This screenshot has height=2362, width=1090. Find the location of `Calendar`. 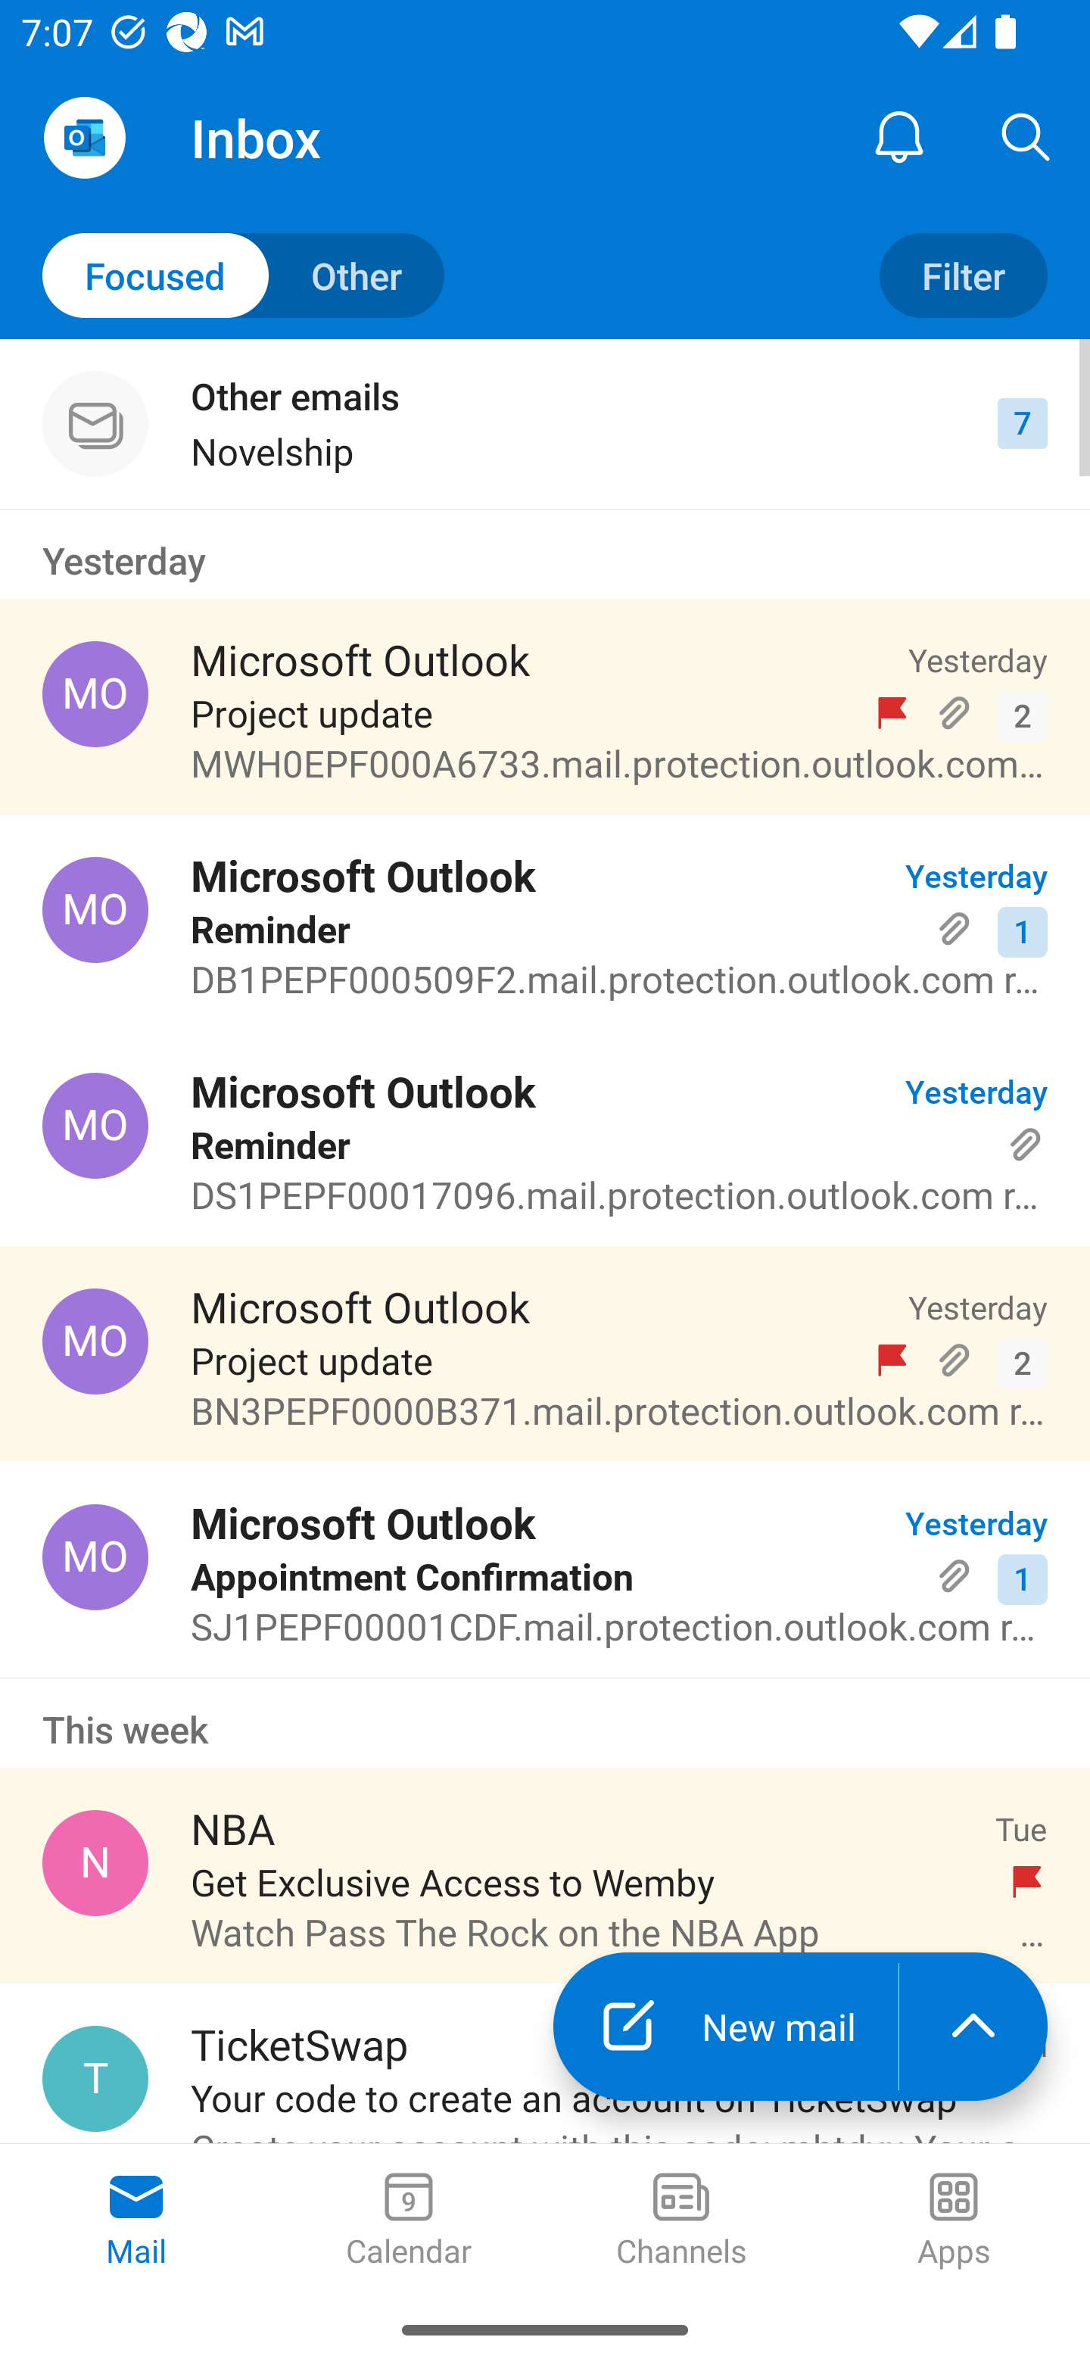

Calendar is located at coordinates (409, 2221).